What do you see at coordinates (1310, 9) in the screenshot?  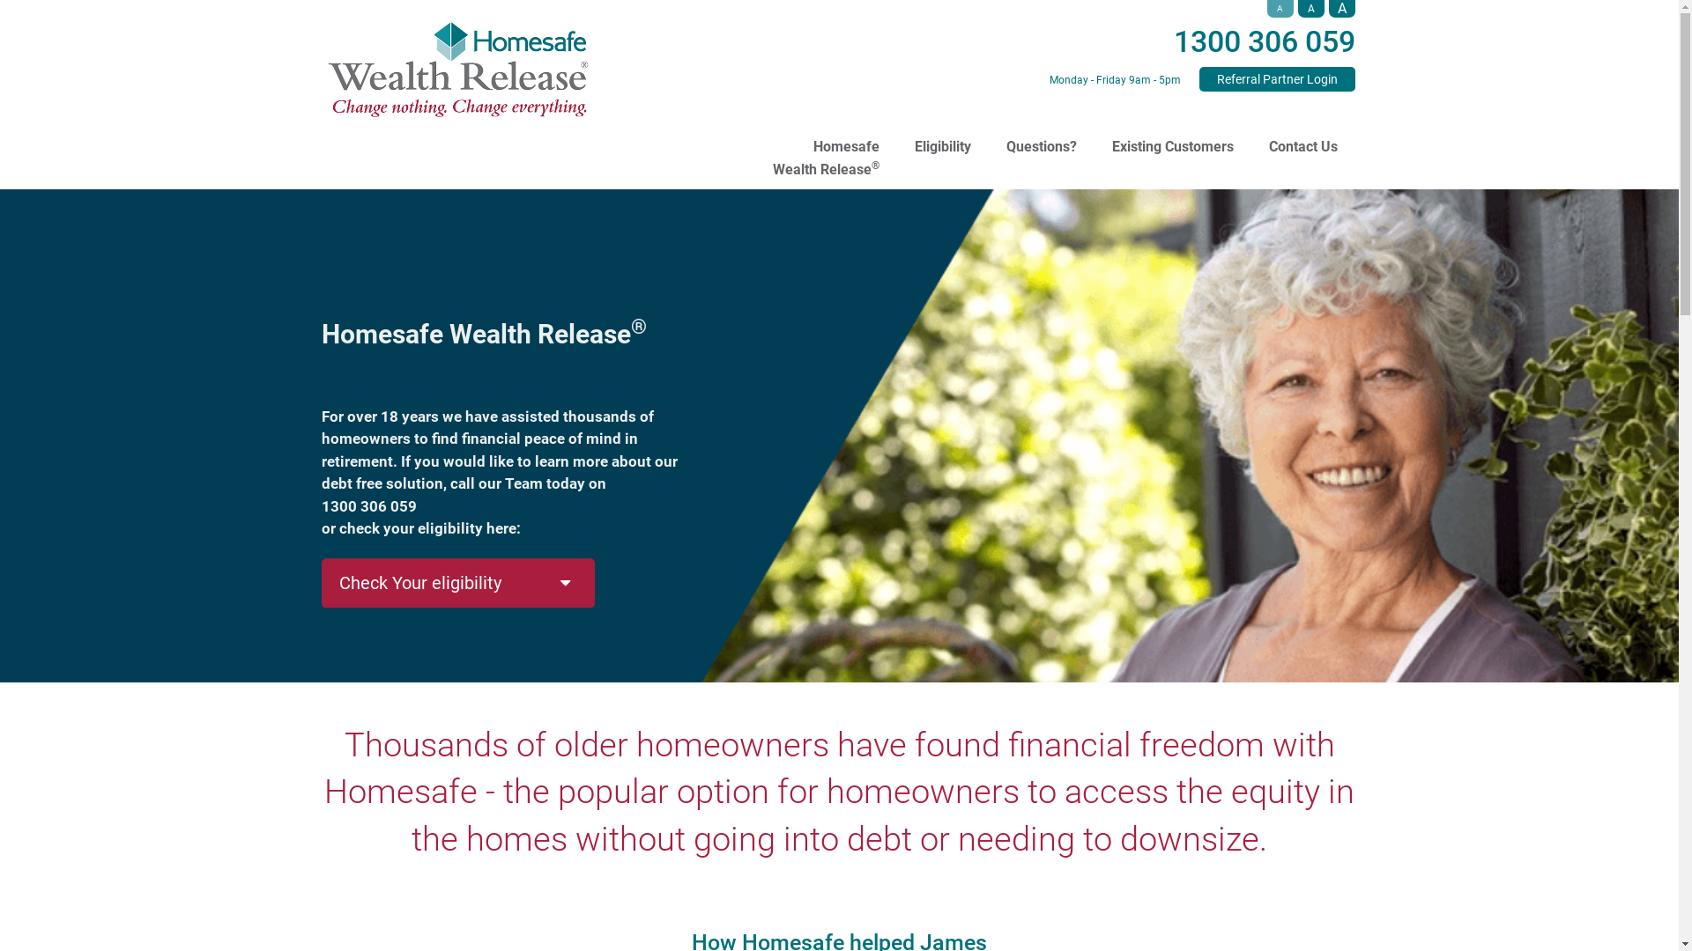 I see `A` at bounding box center [1310, 9].